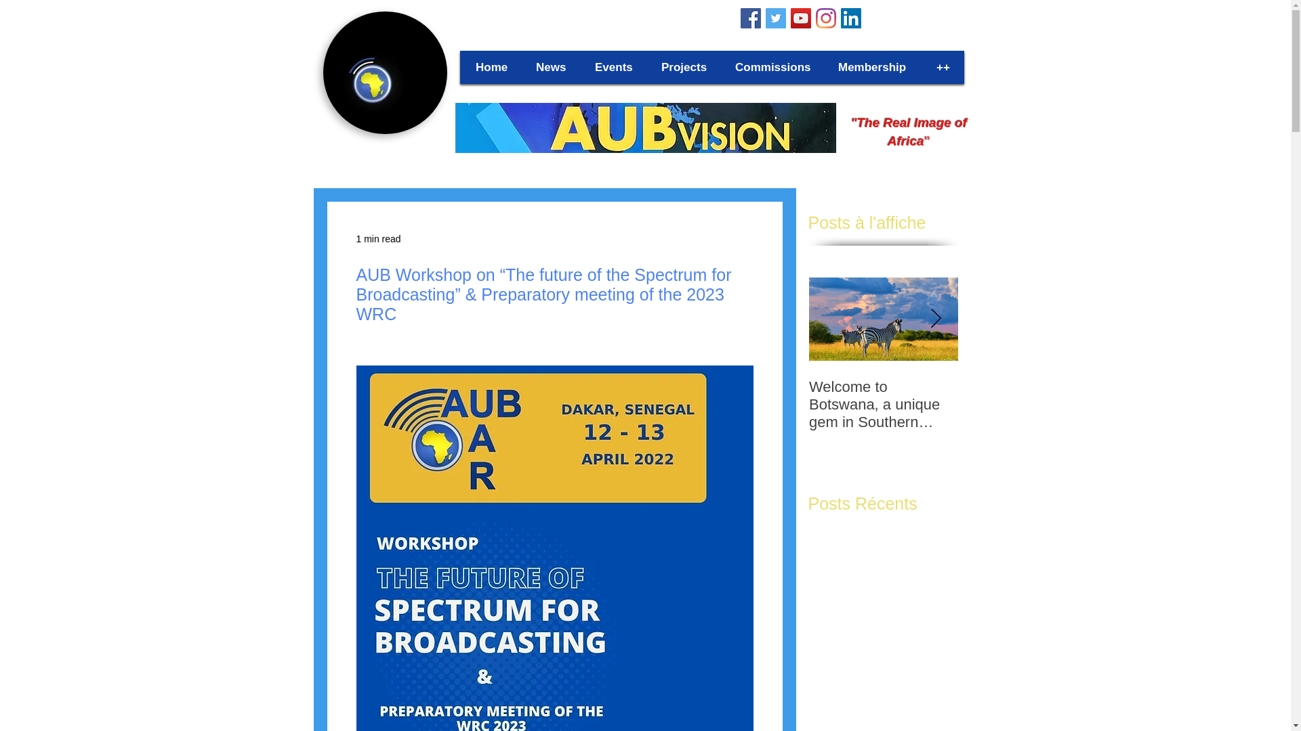 This screenshot has height=731, width=1301. I want to click on Events, so click(615, 66).